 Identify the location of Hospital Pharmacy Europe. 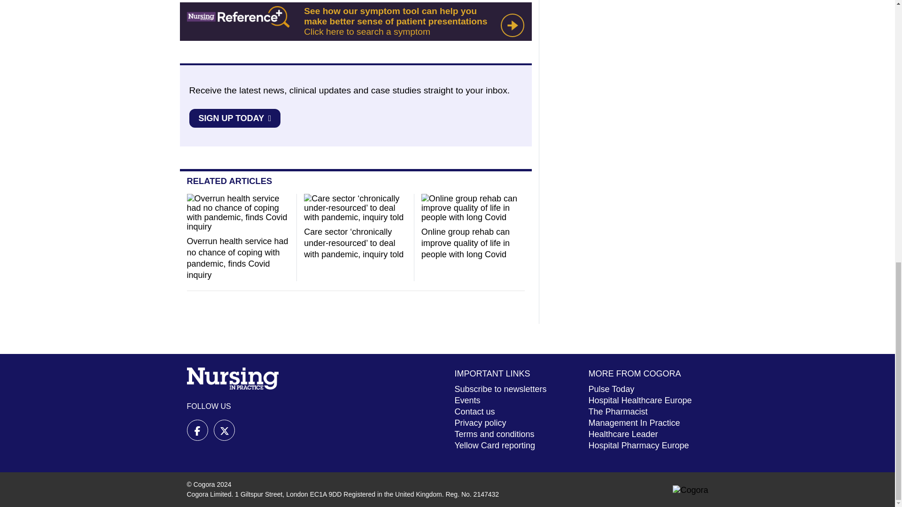
(638, 445).